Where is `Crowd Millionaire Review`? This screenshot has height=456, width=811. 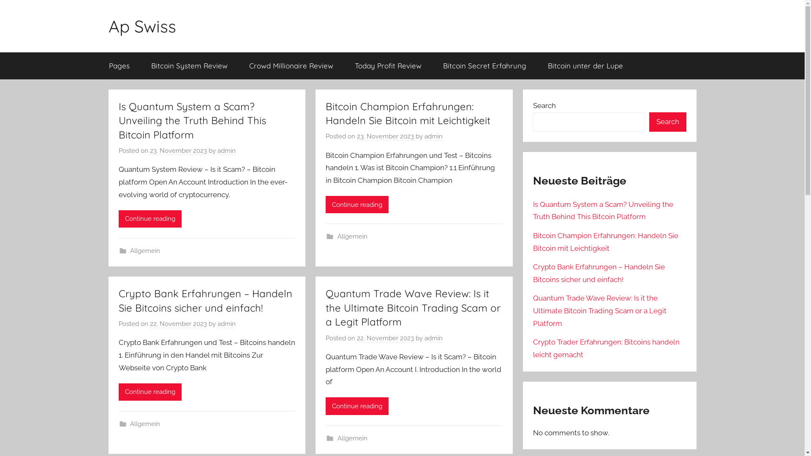
Crowd Millionaire Review is located at coordinates (291, 66).